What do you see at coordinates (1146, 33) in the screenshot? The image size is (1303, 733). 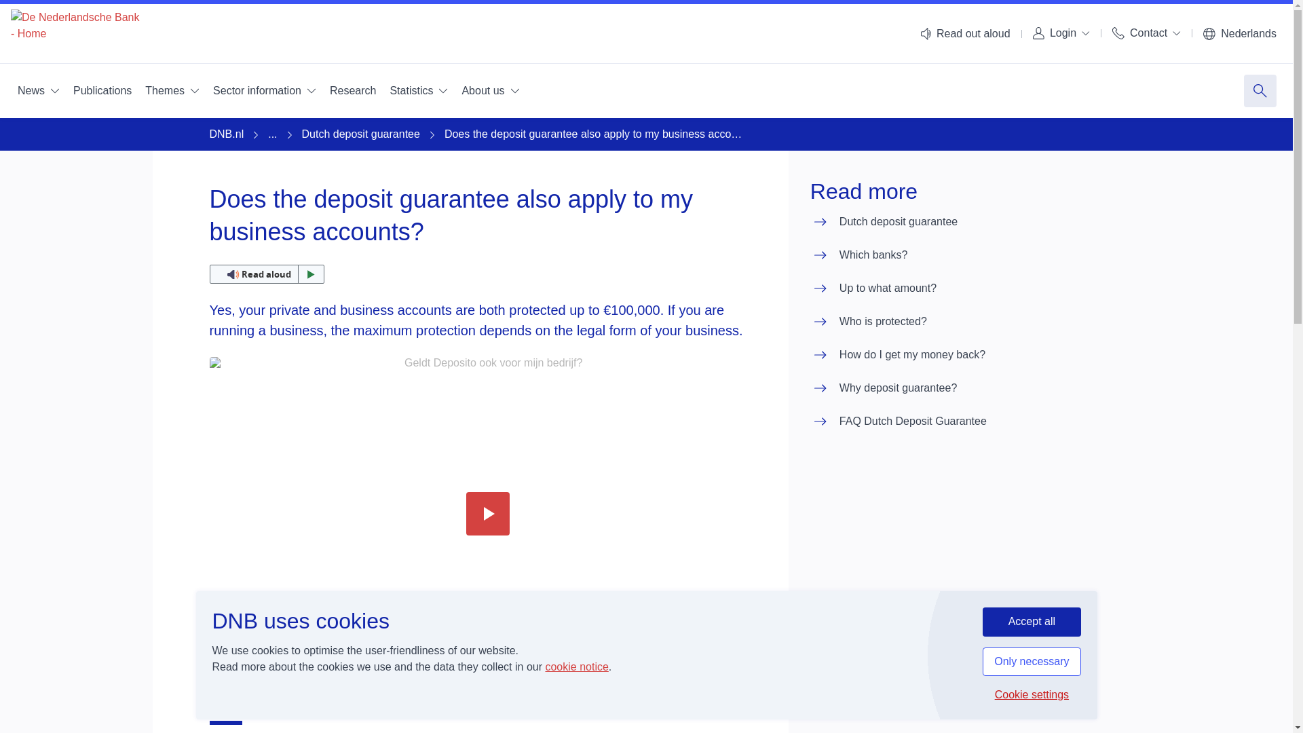 I see `Contact` at bounding box center [1146, 33].